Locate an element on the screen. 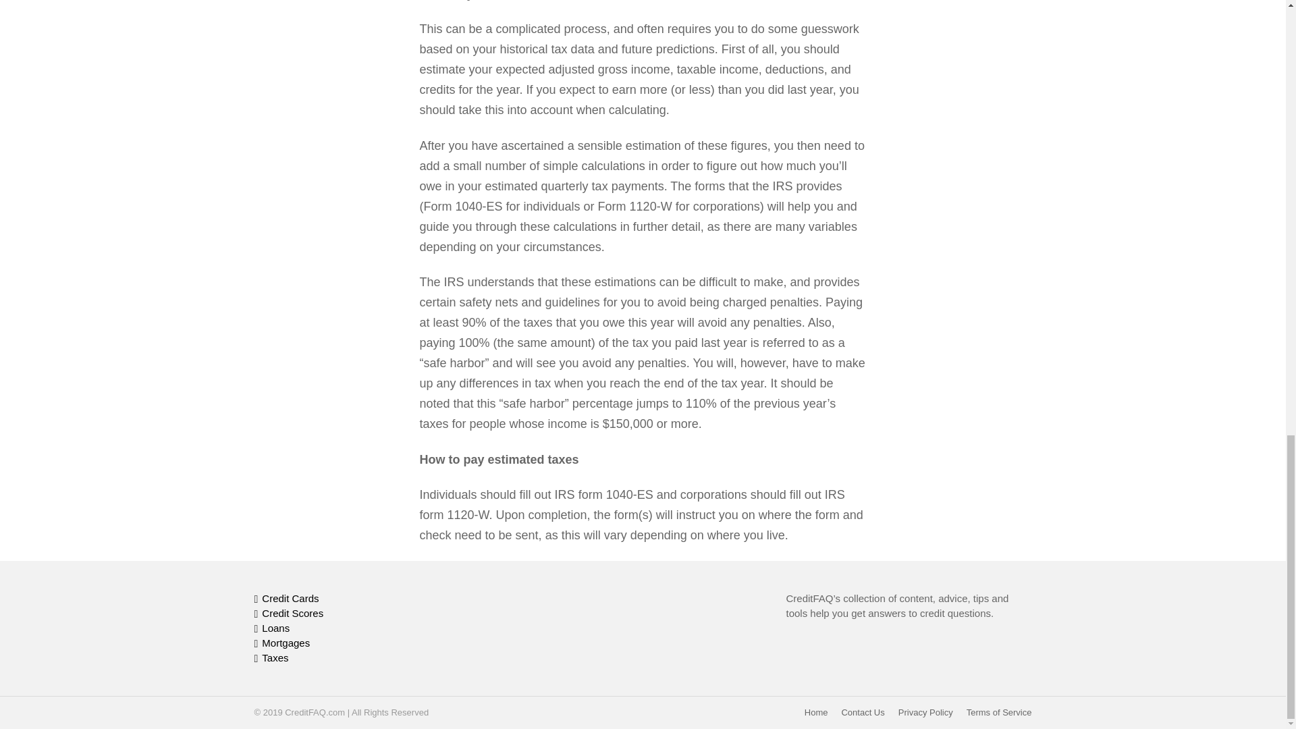 The height and width of the screenshot is (729, 1296). Mortgages is located at coordinates (377, 644).